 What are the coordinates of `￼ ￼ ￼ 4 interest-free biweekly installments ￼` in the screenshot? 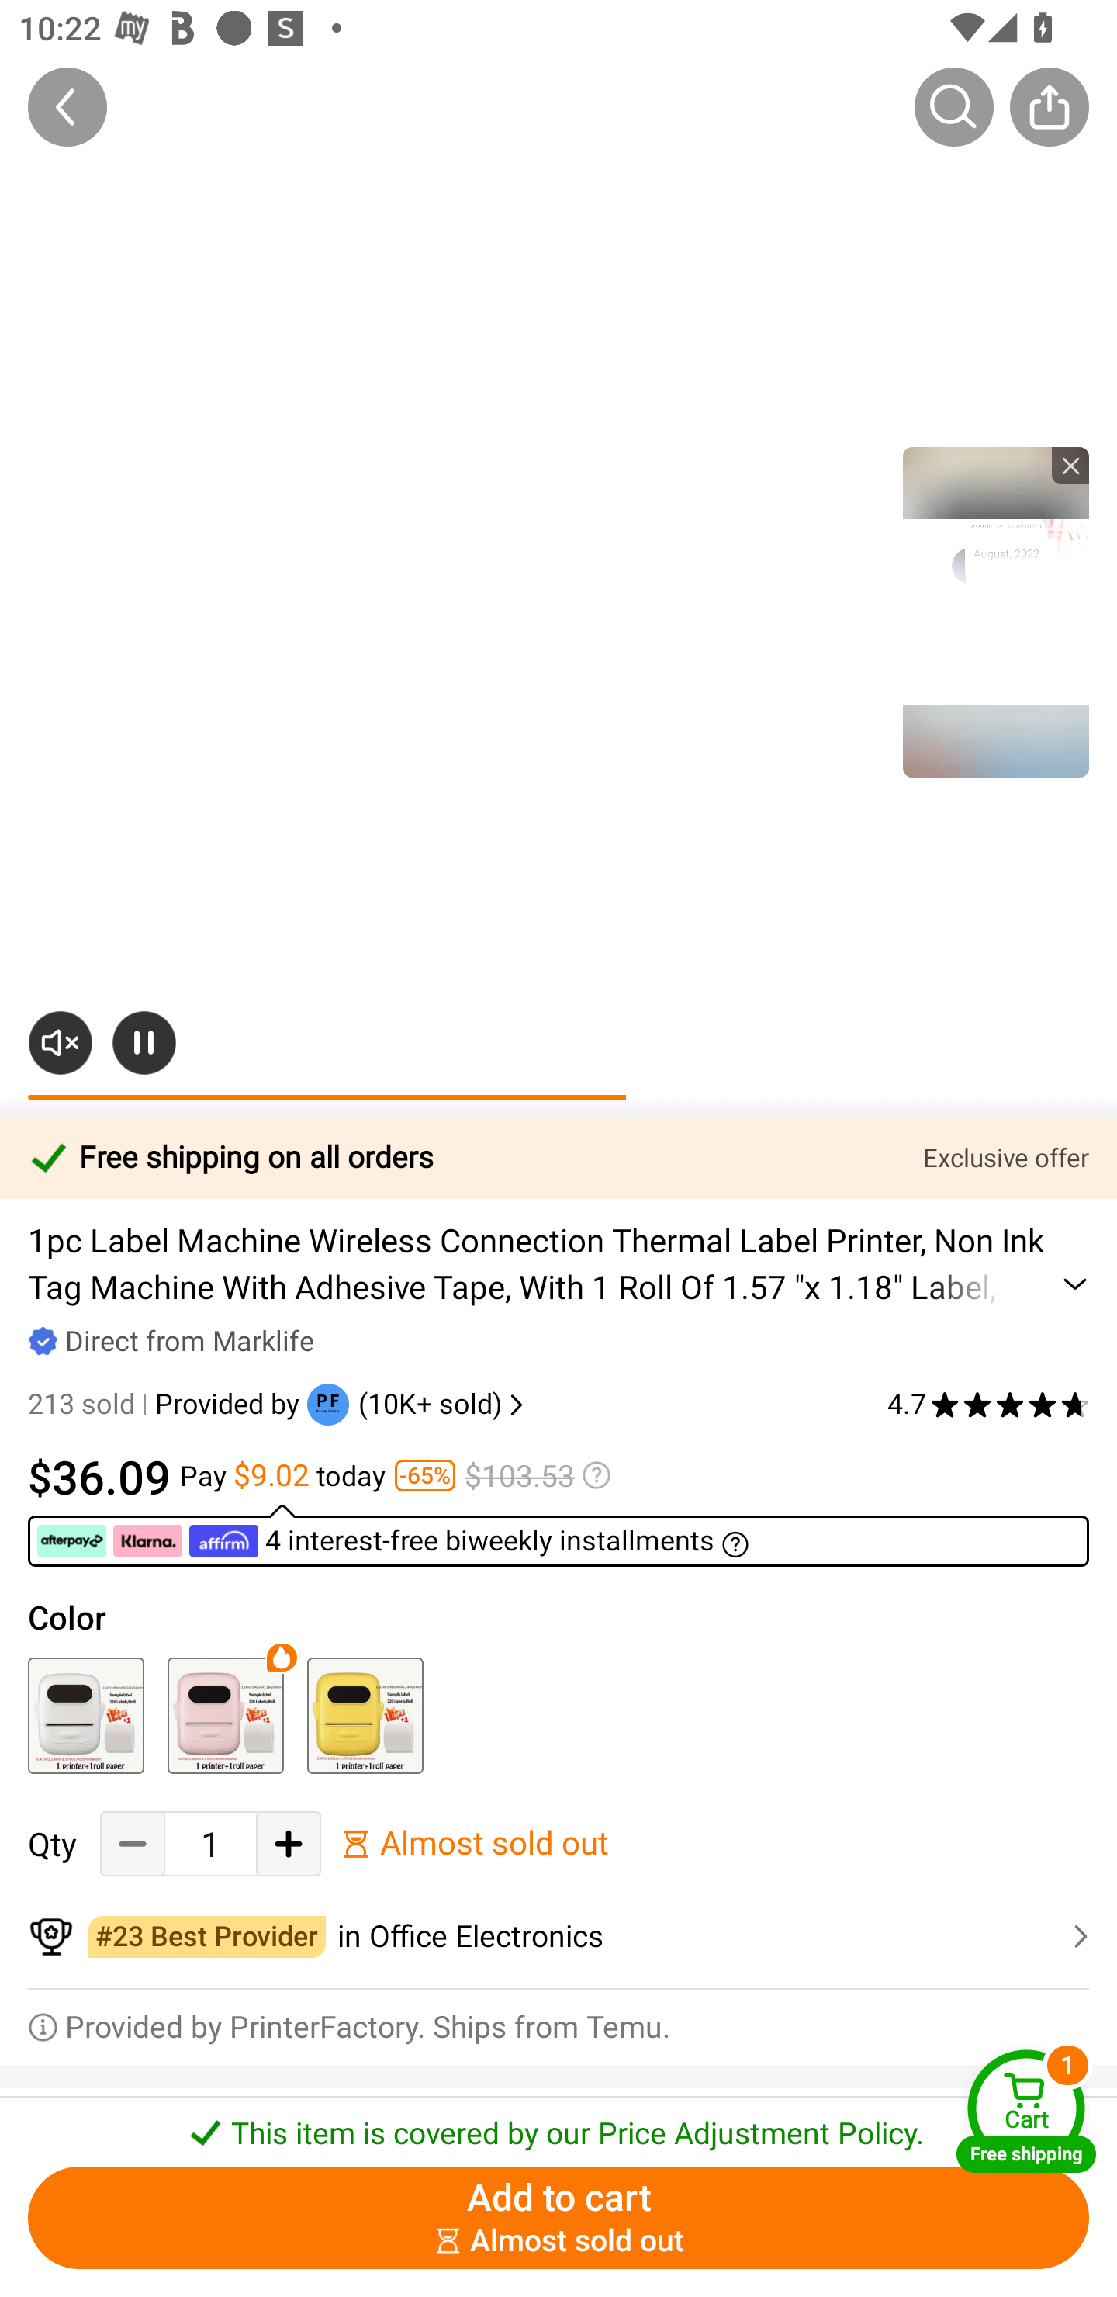 It's located at (558, 1535).